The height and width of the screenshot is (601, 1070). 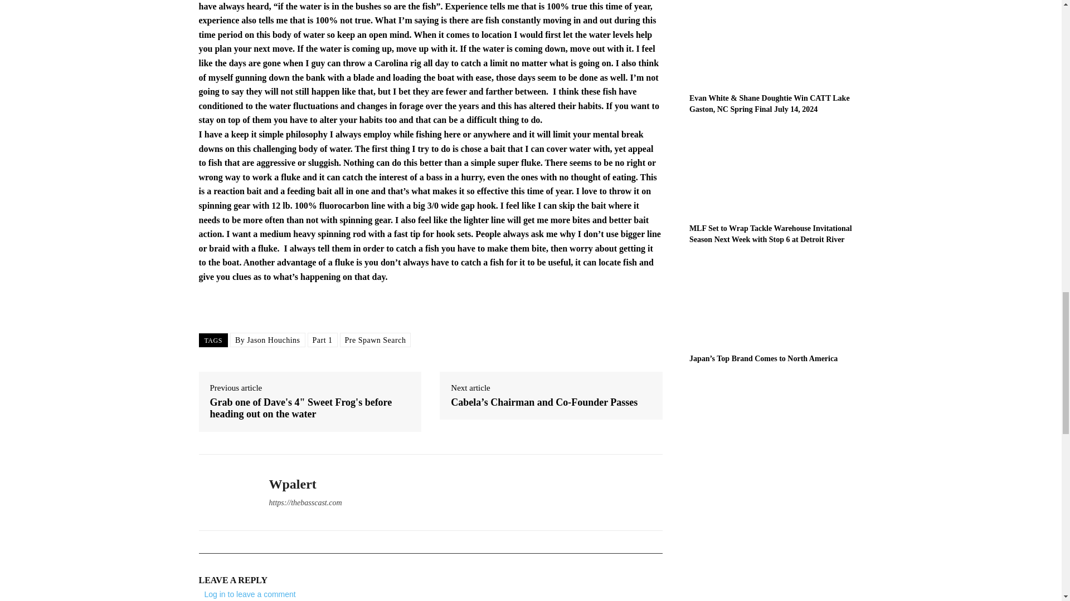 I want to click on Part 1, so click(x=323, y=340).